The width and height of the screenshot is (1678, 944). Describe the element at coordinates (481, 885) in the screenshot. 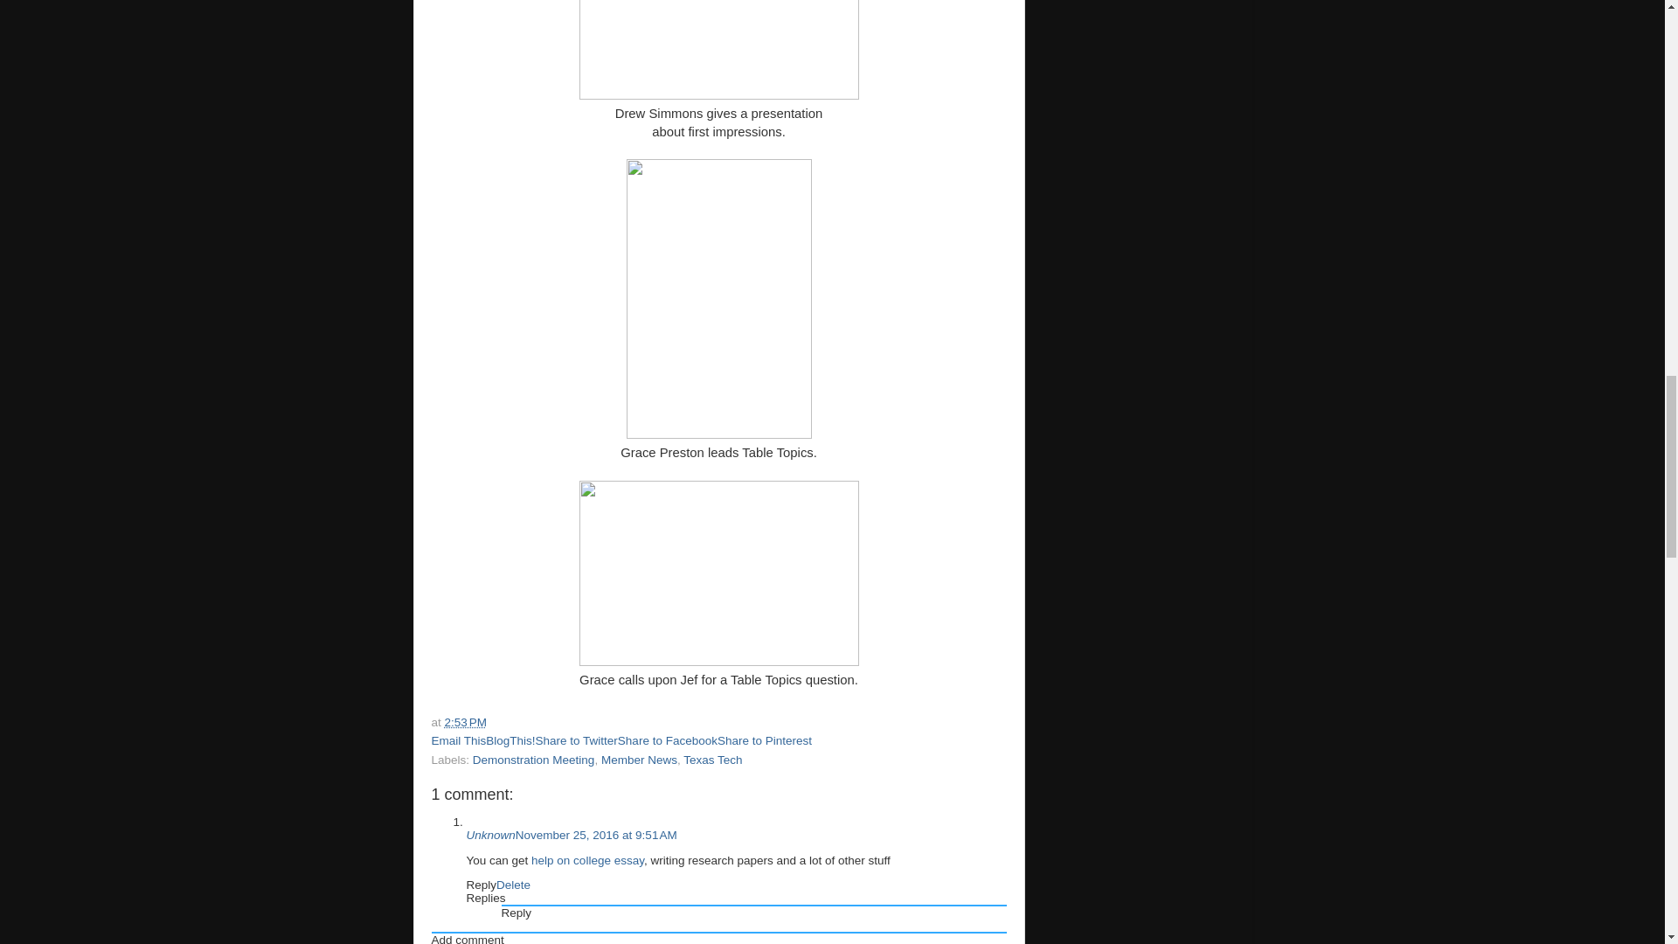

I see `Reply` at that location.